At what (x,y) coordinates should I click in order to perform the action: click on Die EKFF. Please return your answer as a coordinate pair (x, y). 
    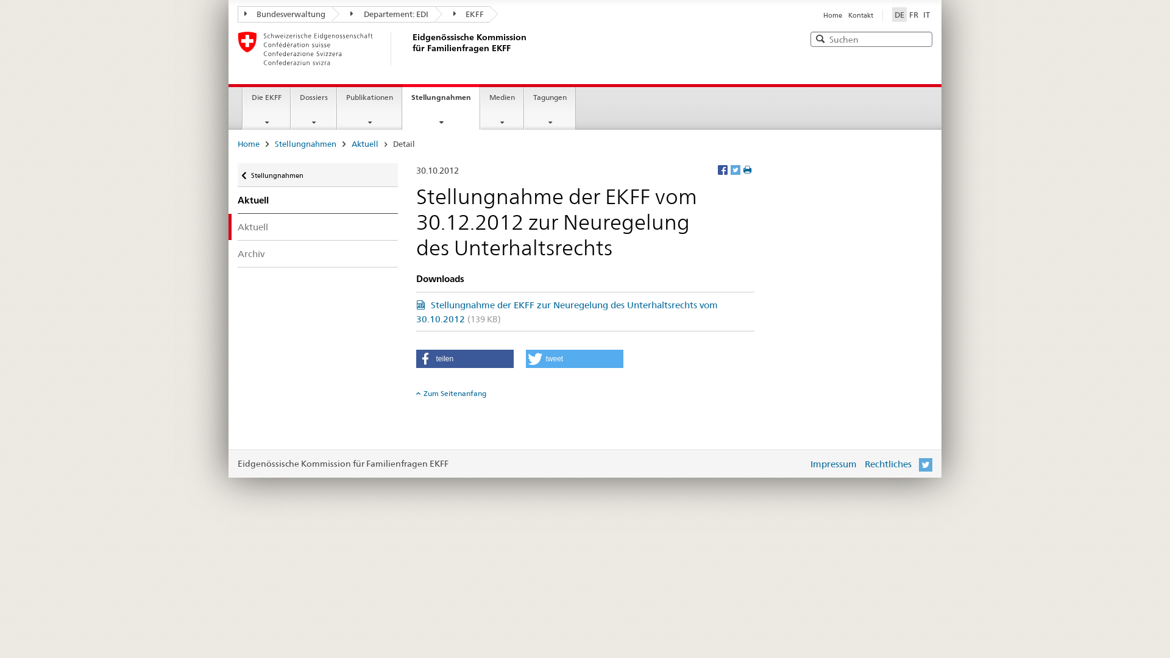
    Looking at the image, I should click on (267, 108).